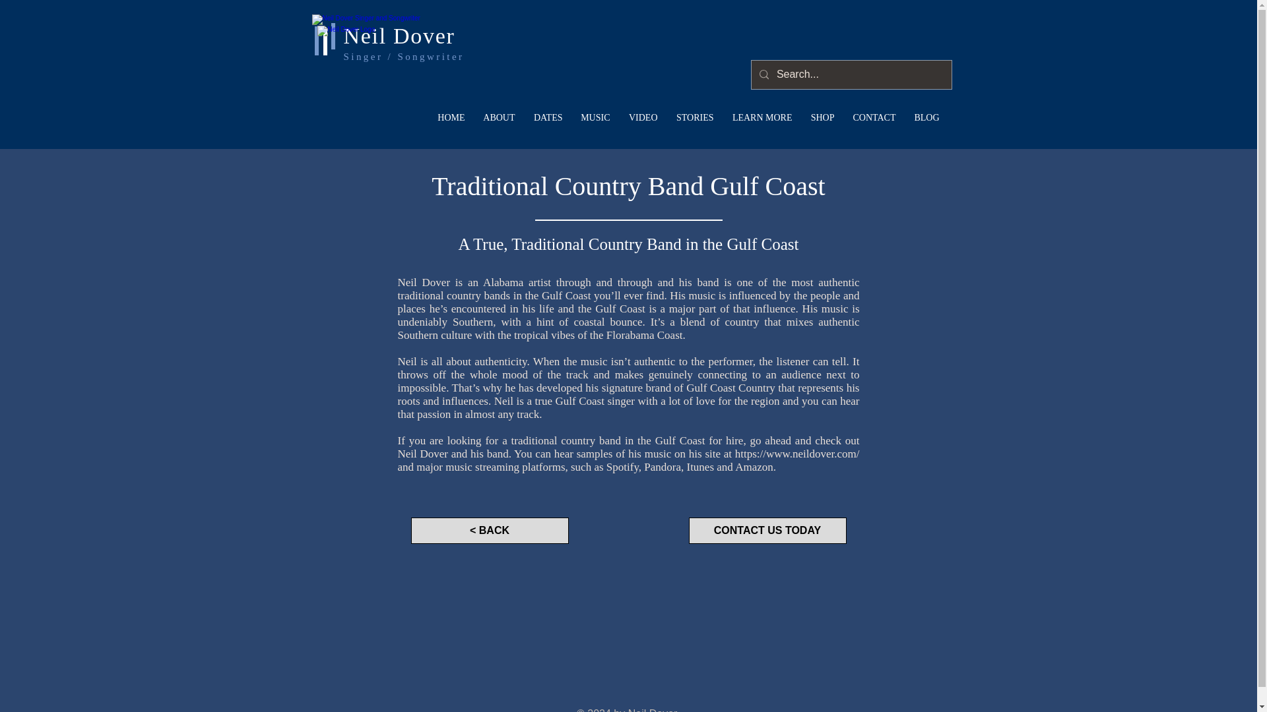 This screenshot has height=712, width=1267. Describe the element at coordinates (595, 118) in the screenshot. I see `MUSIC` at that location.